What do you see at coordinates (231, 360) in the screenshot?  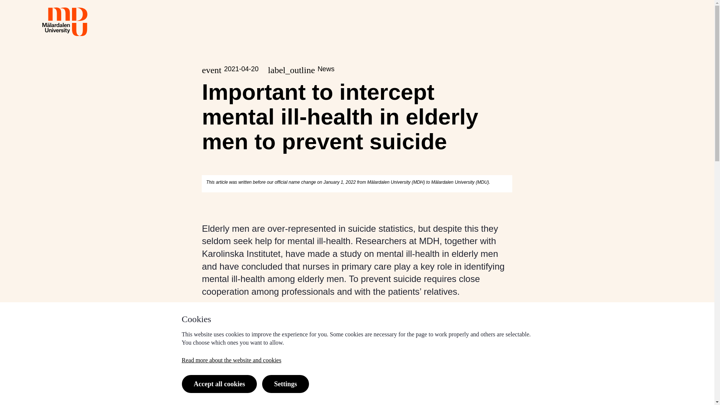 I see `Read more about the website and cookies` at bounding box center [231, 360].